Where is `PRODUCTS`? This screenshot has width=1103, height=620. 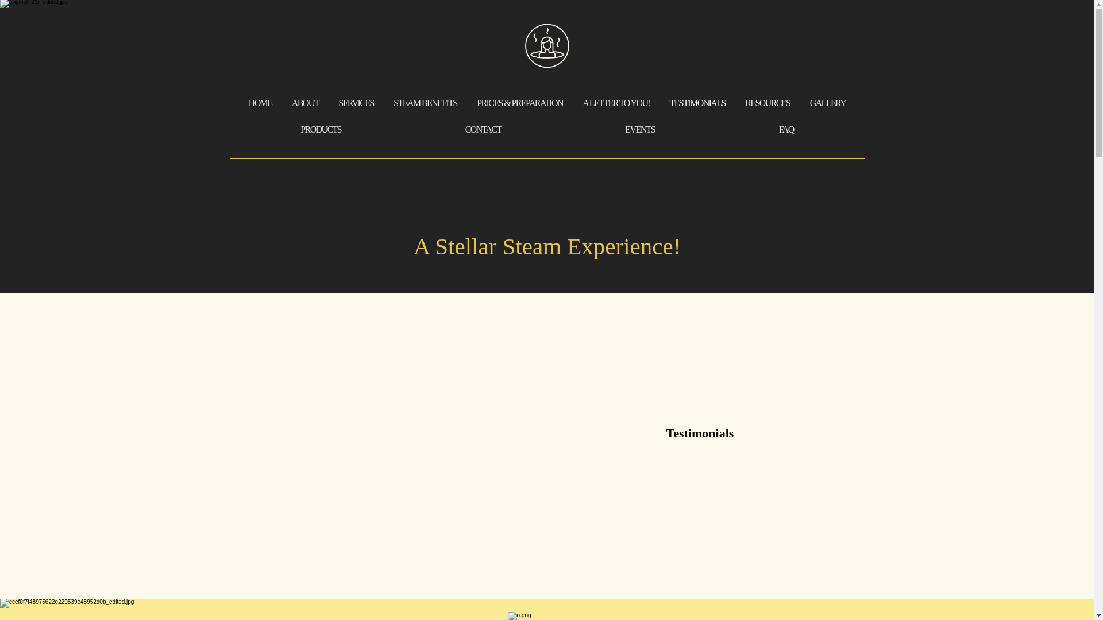
PRODUCTS is located at coordinates (321, 130).